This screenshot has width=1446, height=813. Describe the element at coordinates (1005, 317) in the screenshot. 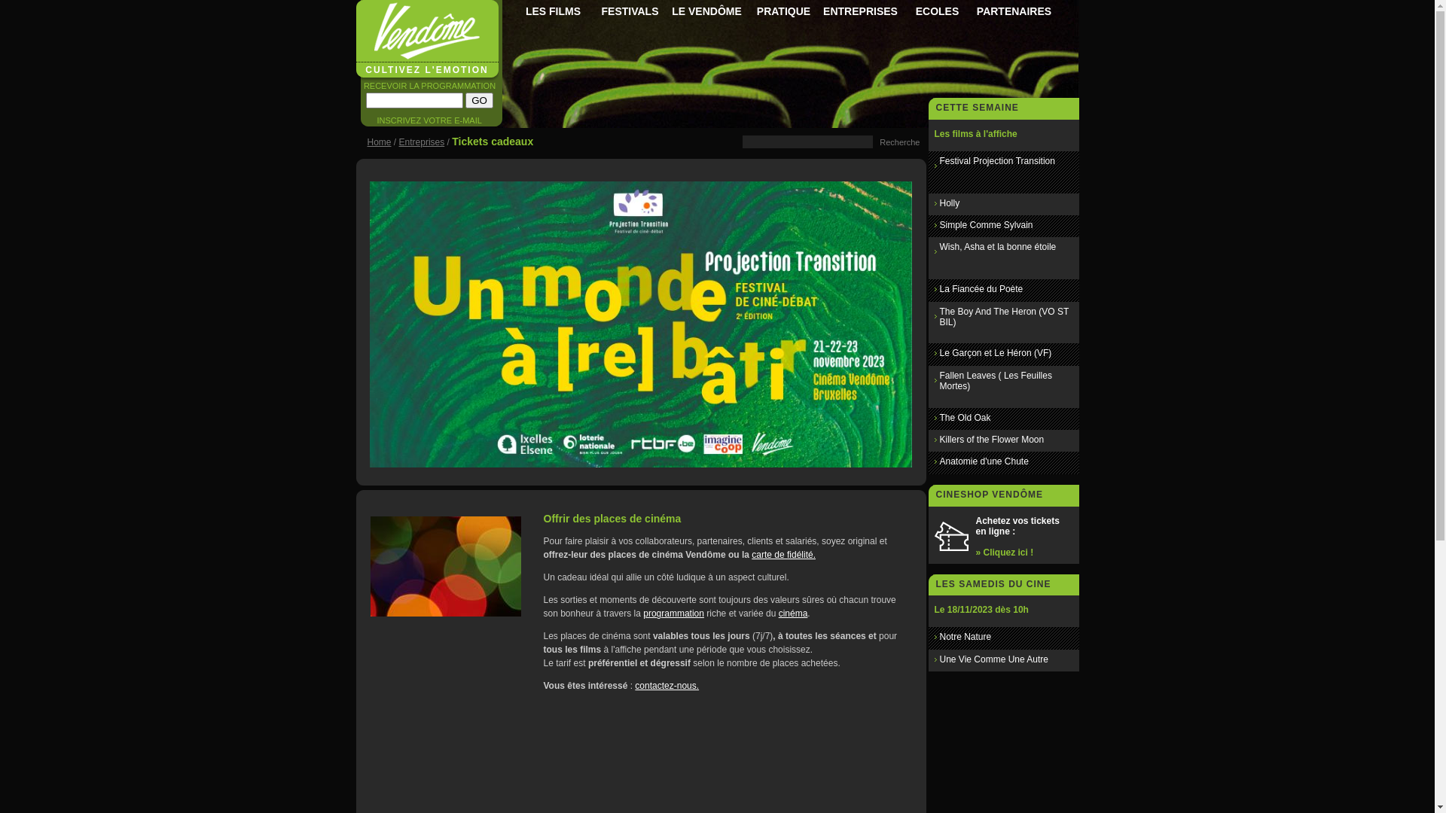

I see `The Boy And The Heron (VO ST BIL)` at that location.